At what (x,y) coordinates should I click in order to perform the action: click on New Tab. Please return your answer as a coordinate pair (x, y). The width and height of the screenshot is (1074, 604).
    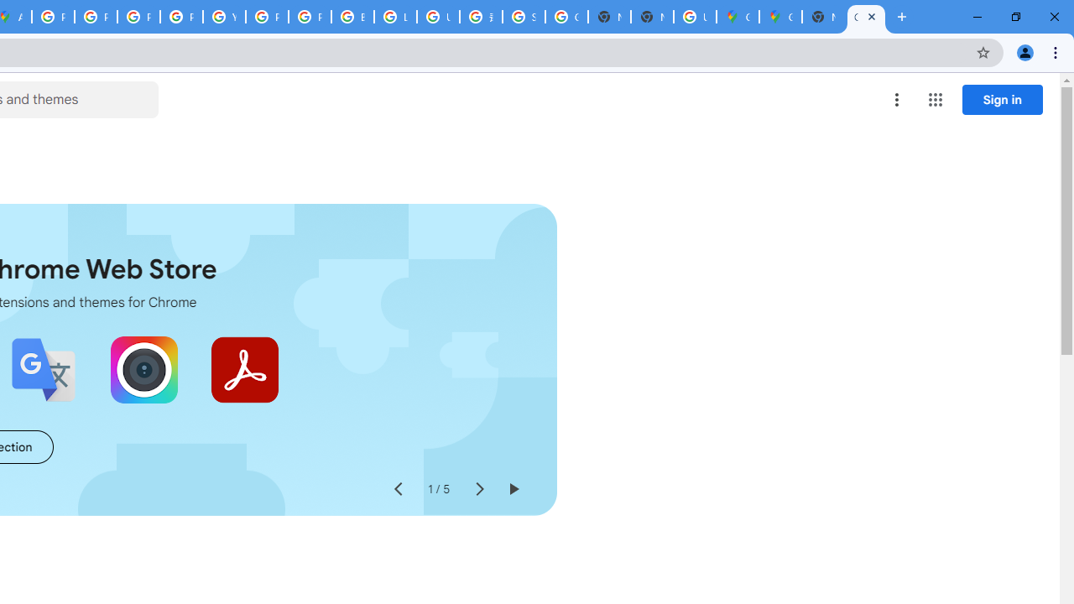
    Looking at the image, I should click on (824, 17).